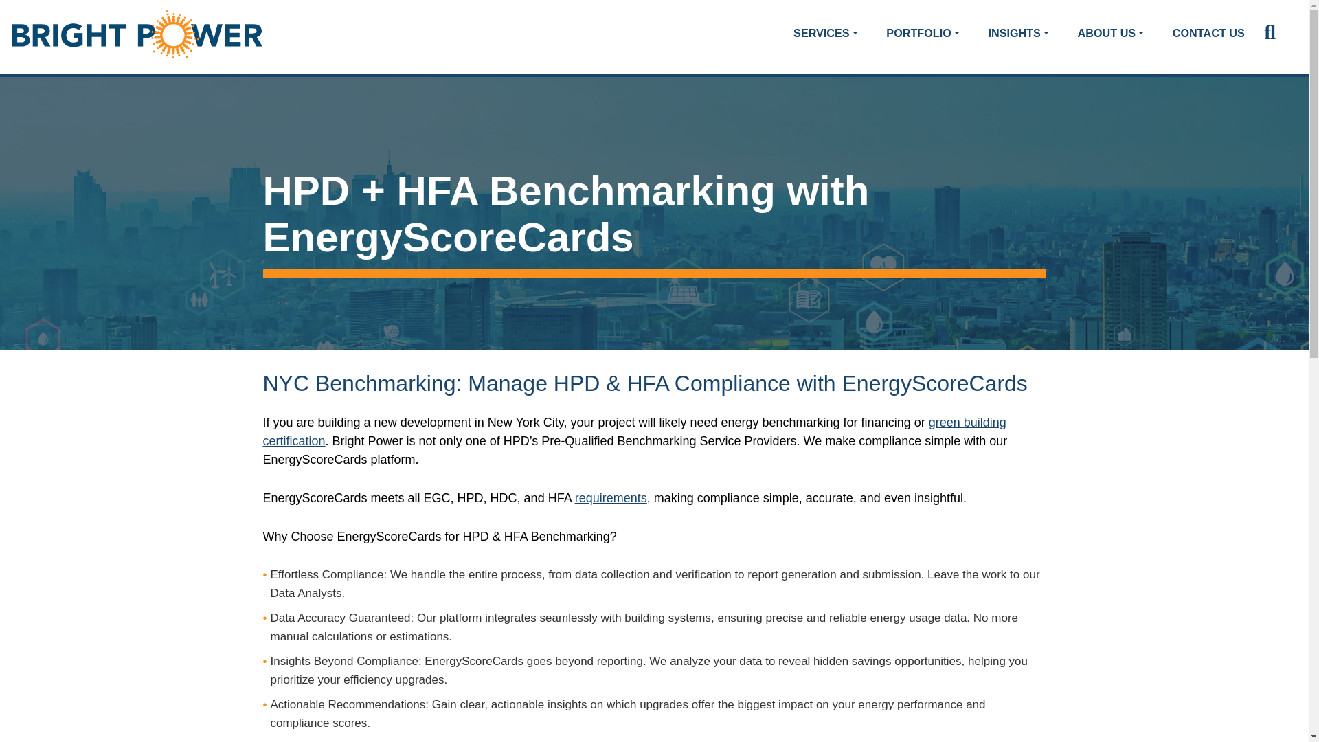 This screenshot has height=742, width=1319. What do you see at coordinates (826, 33) in the screenshot?
I see `SERVICES` at bounding box center [826, 33].